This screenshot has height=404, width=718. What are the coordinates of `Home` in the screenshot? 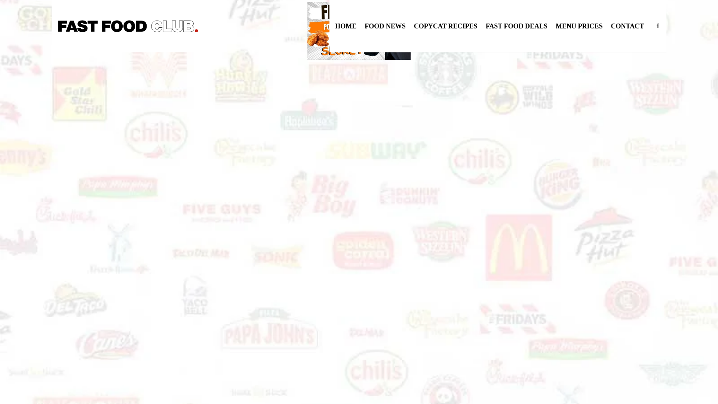 It's located at (152, 65).